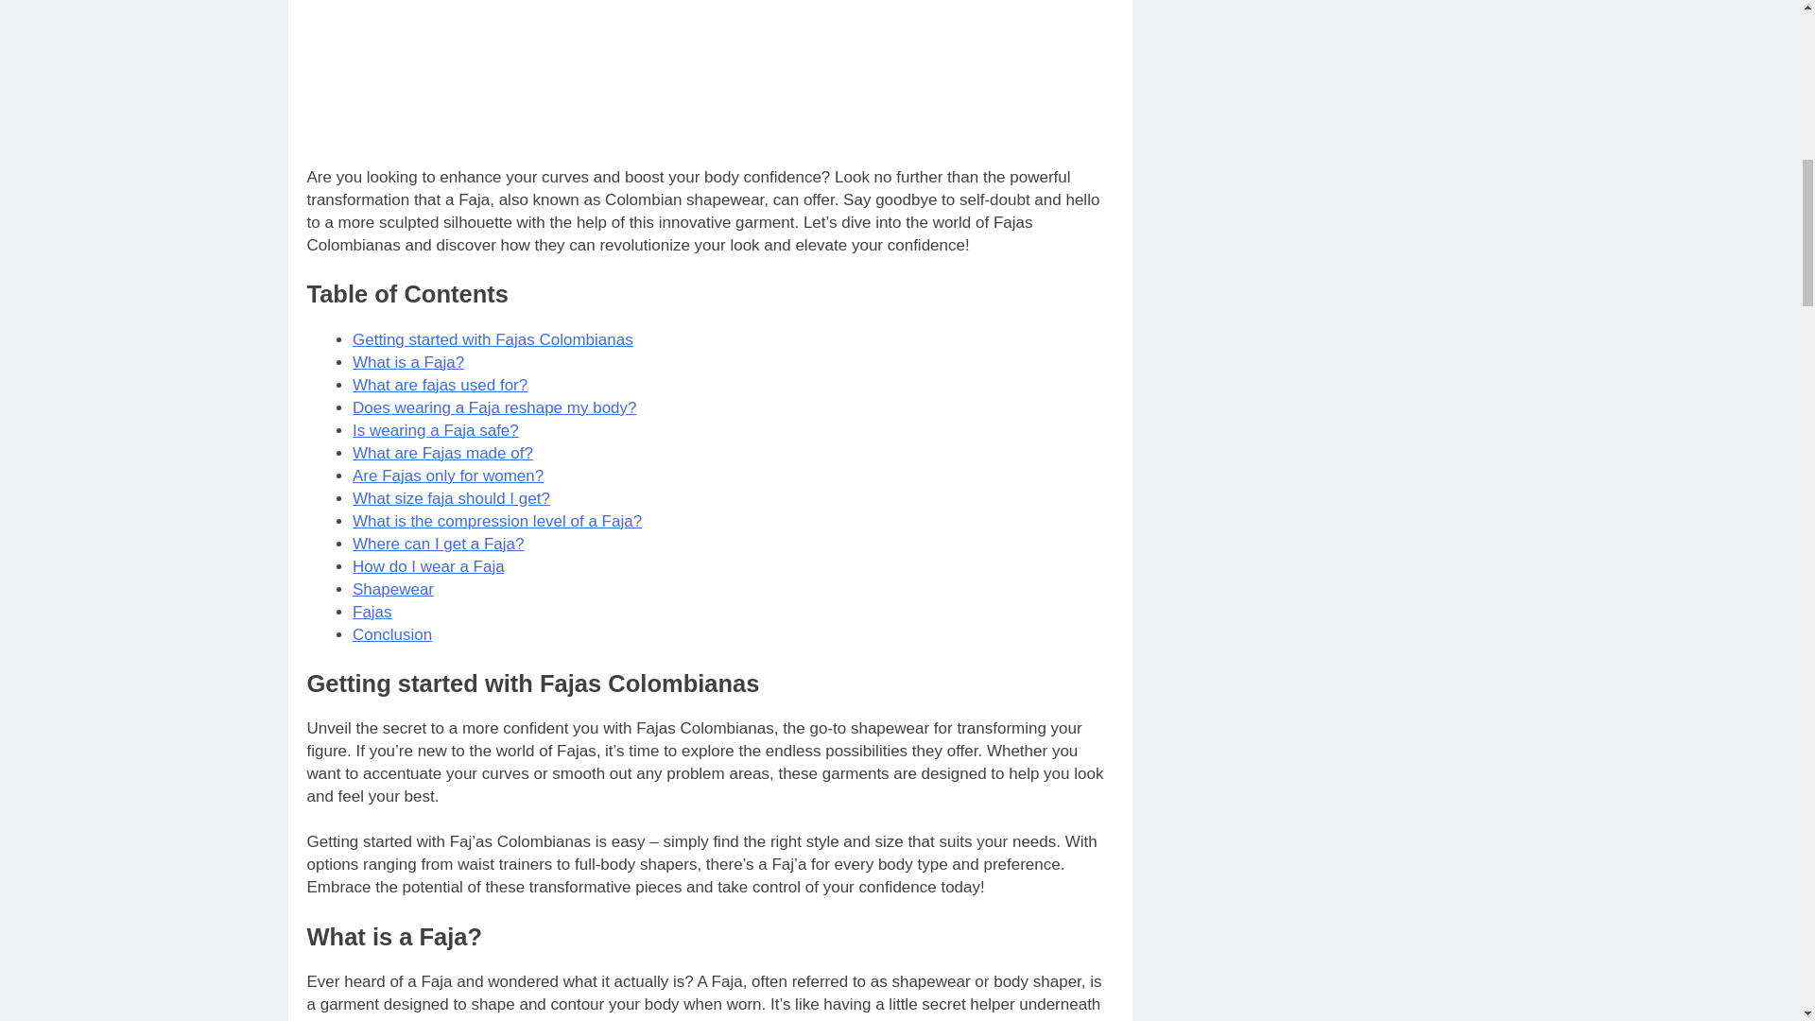  What do you see at coordinates (440, 385) in the screenshot?
I see `What are fajas used for?` at bounding box center [440, 385].